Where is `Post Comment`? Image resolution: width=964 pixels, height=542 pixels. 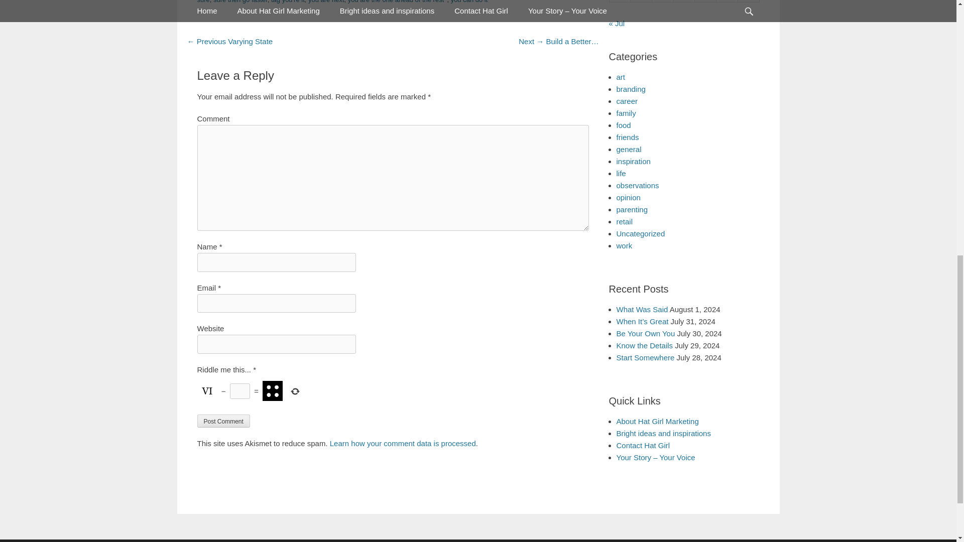
Post Comment is located at coordinates (223, 421).